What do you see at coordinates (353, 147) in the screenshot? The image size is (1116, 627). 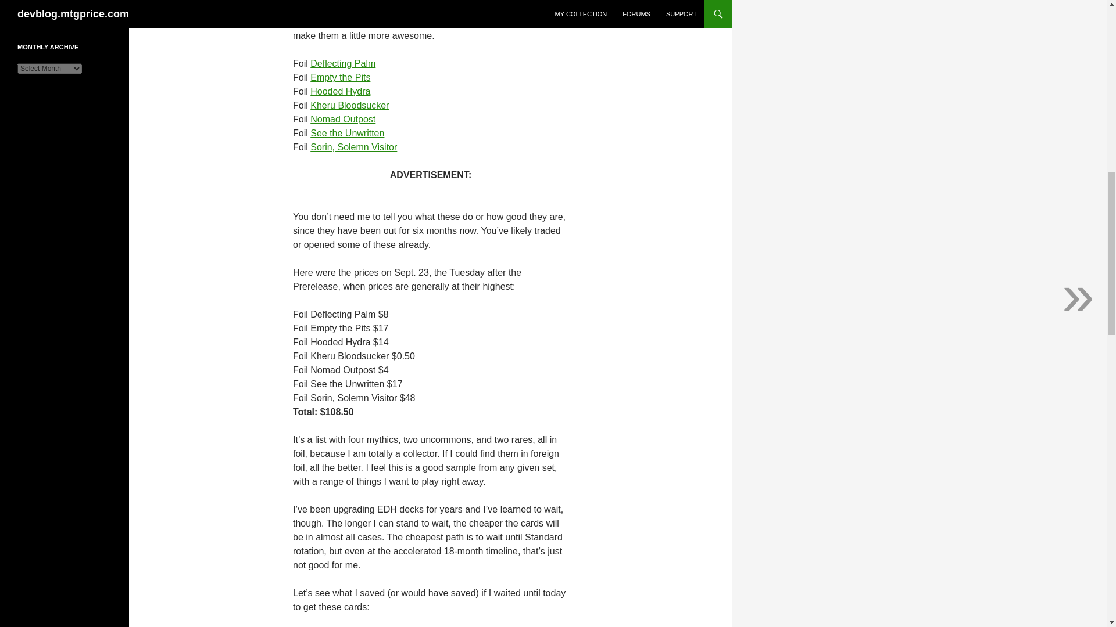 I see `Sorin, Solemn Visitor` at bounding box center [353, 147].